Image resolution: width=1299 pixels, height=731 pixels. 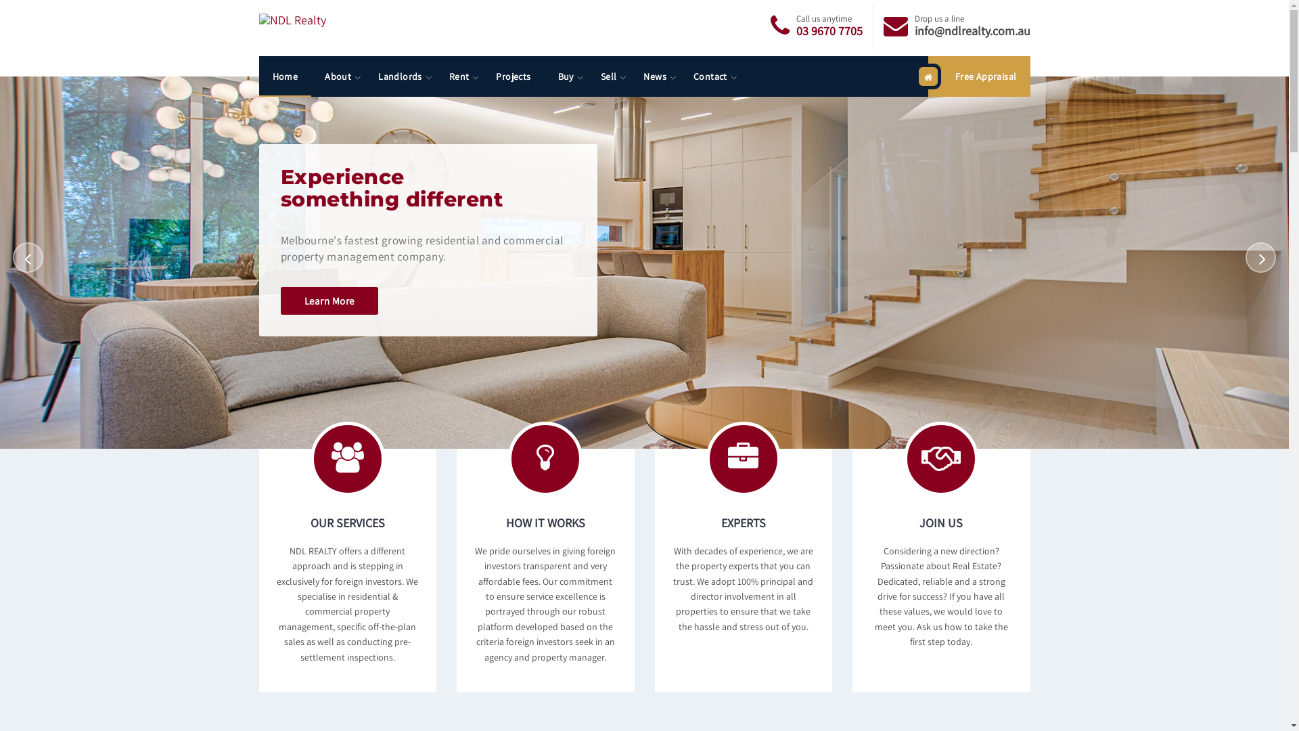 What do you see at coordinates (338, 76) in the screenshot?
I see `About` at bounding box center [338, 76].